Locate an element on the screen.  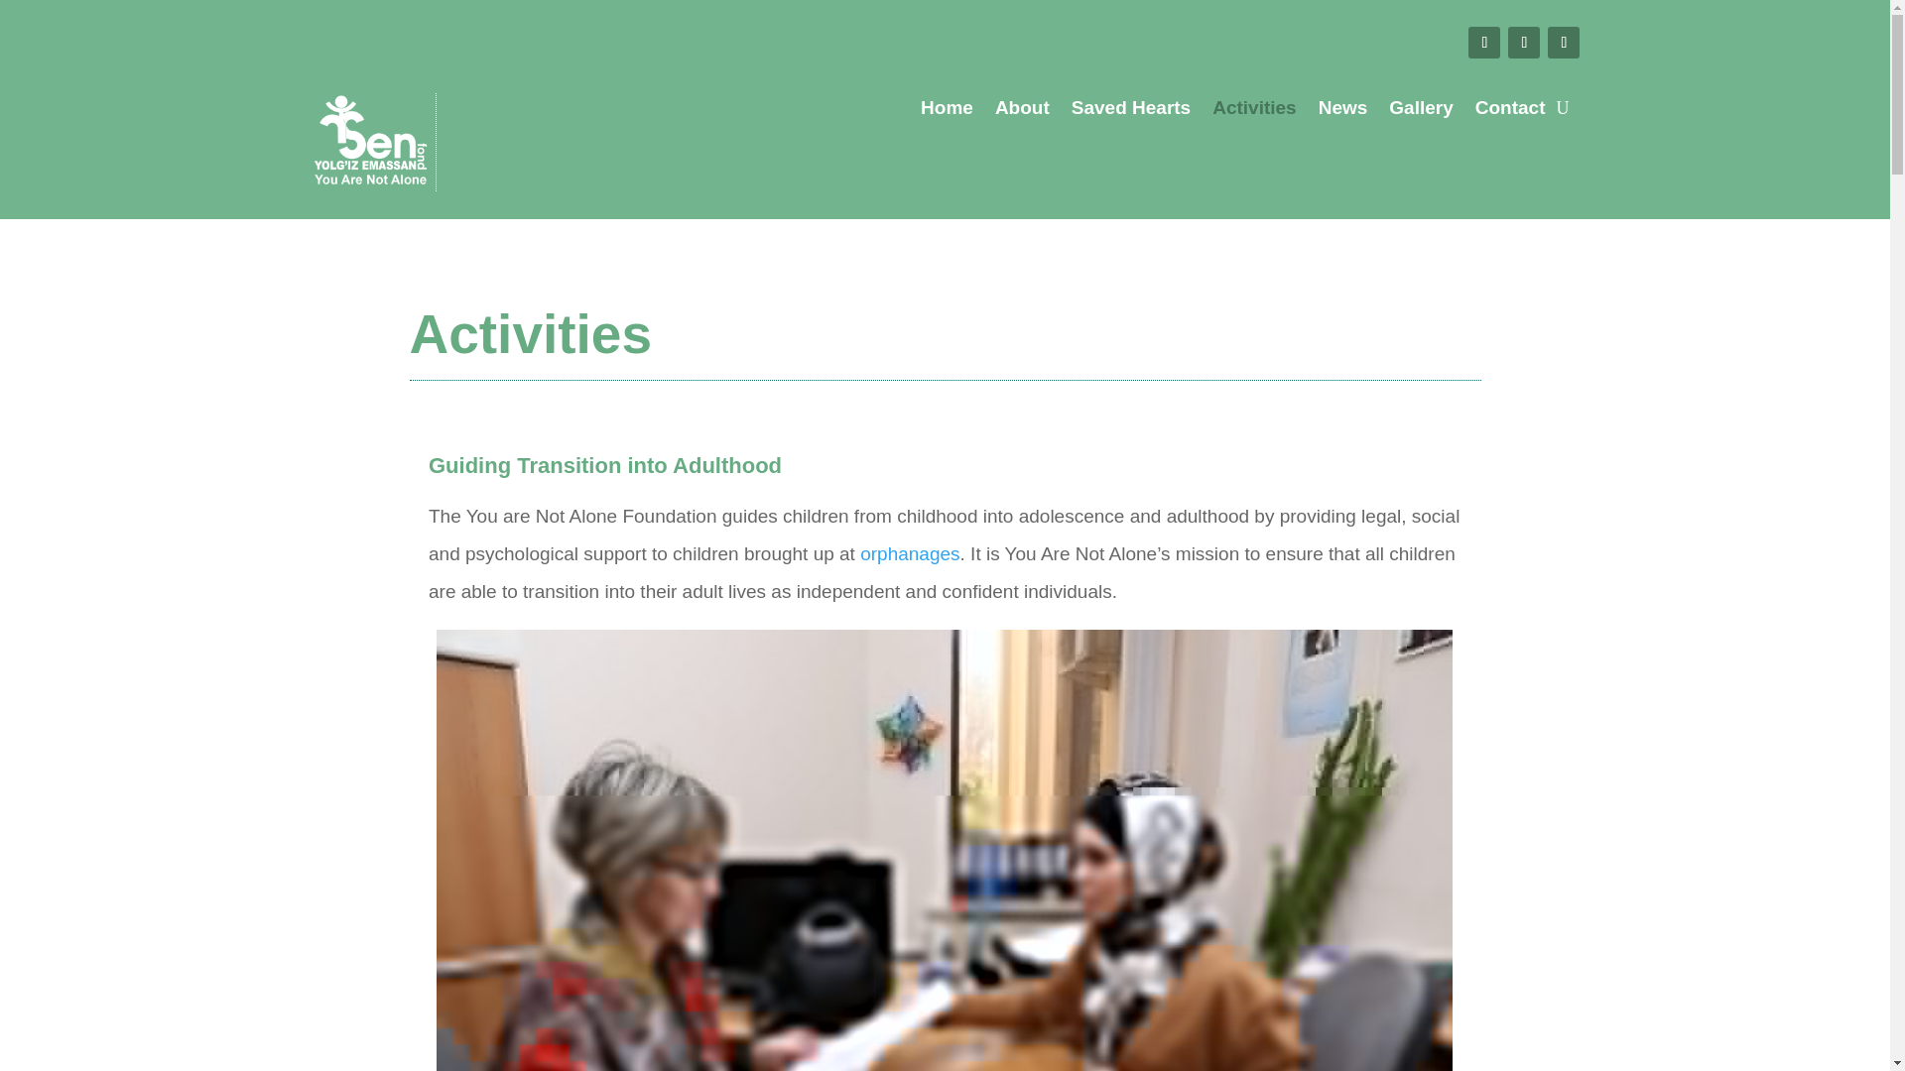
Gallery is located at coordinates (1420, 111).